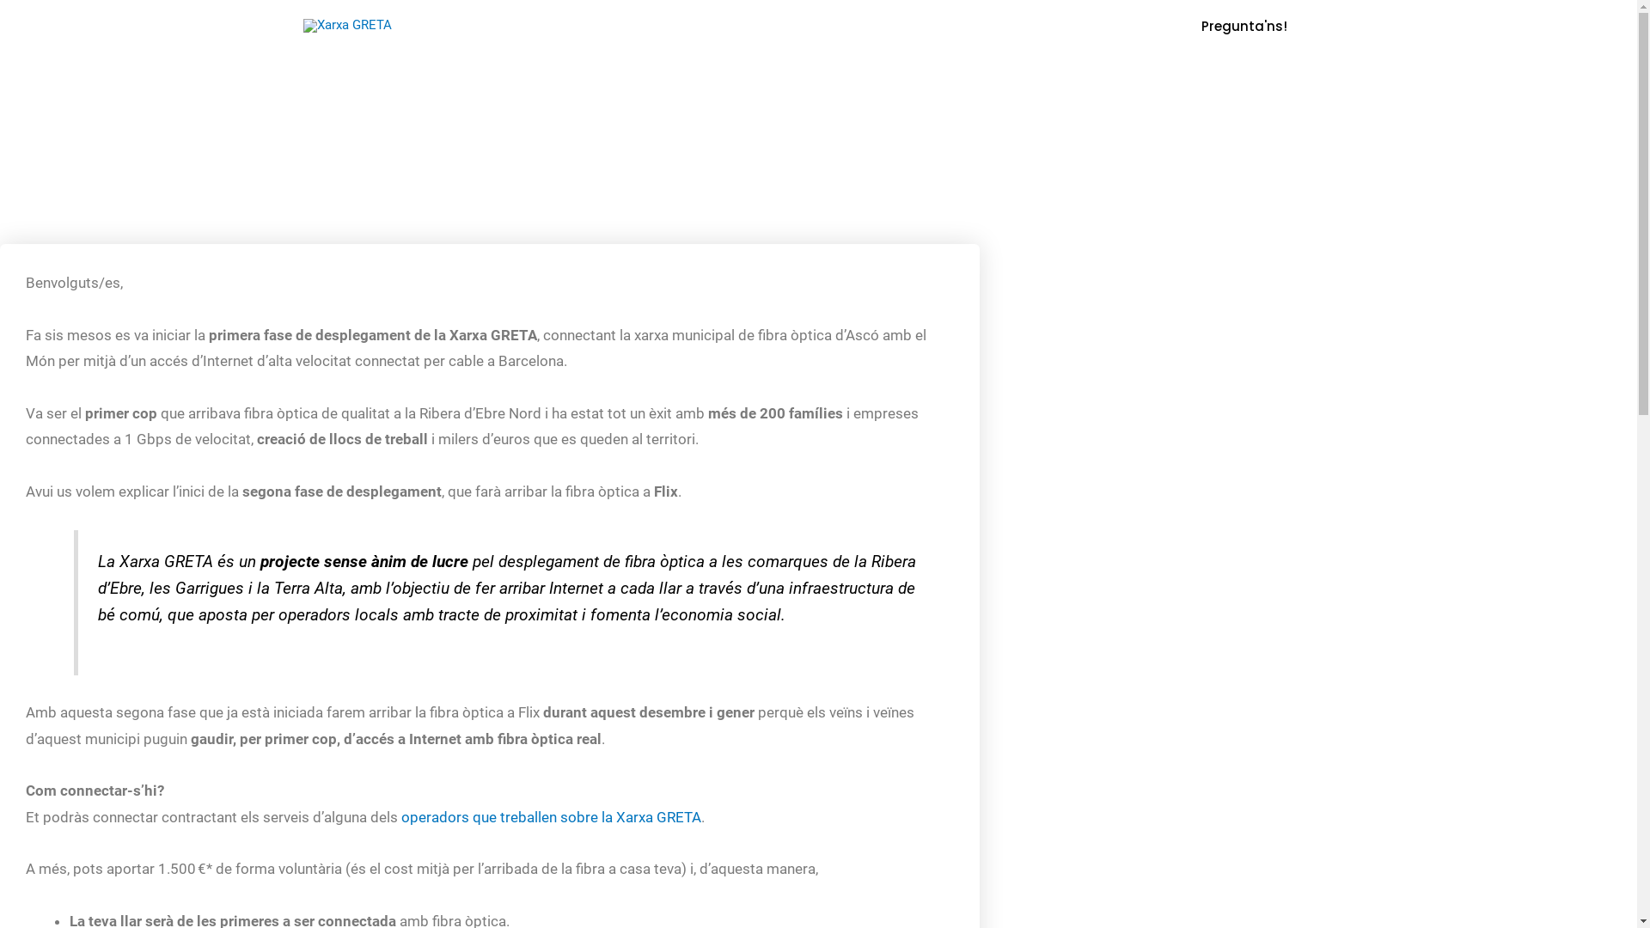 The width and height of the screenshot is (1650, 928). What do you see at coordinates (969, 26) in the screenshot?
I see `Inici` at bounding box center [969, 26].